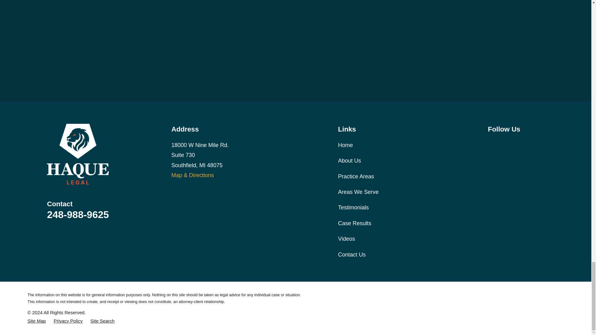 This screenshot has width=596, height=335. What do you see at coordinates (492, 144) in the screenshot?
I see `Facebook` at bounding box center [492, 144].